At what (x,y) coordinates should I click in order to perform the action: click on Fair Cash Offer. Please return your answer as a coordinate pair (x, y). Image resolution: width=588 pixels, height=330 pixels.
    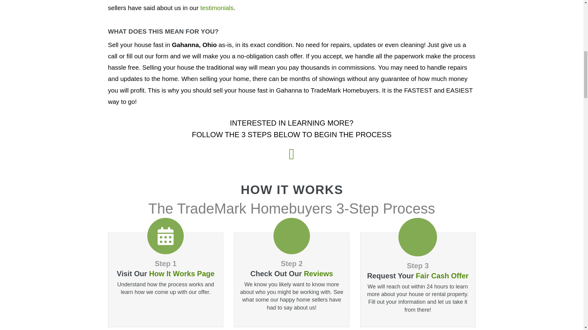
    Looking at the image, I should click on (442, 276).